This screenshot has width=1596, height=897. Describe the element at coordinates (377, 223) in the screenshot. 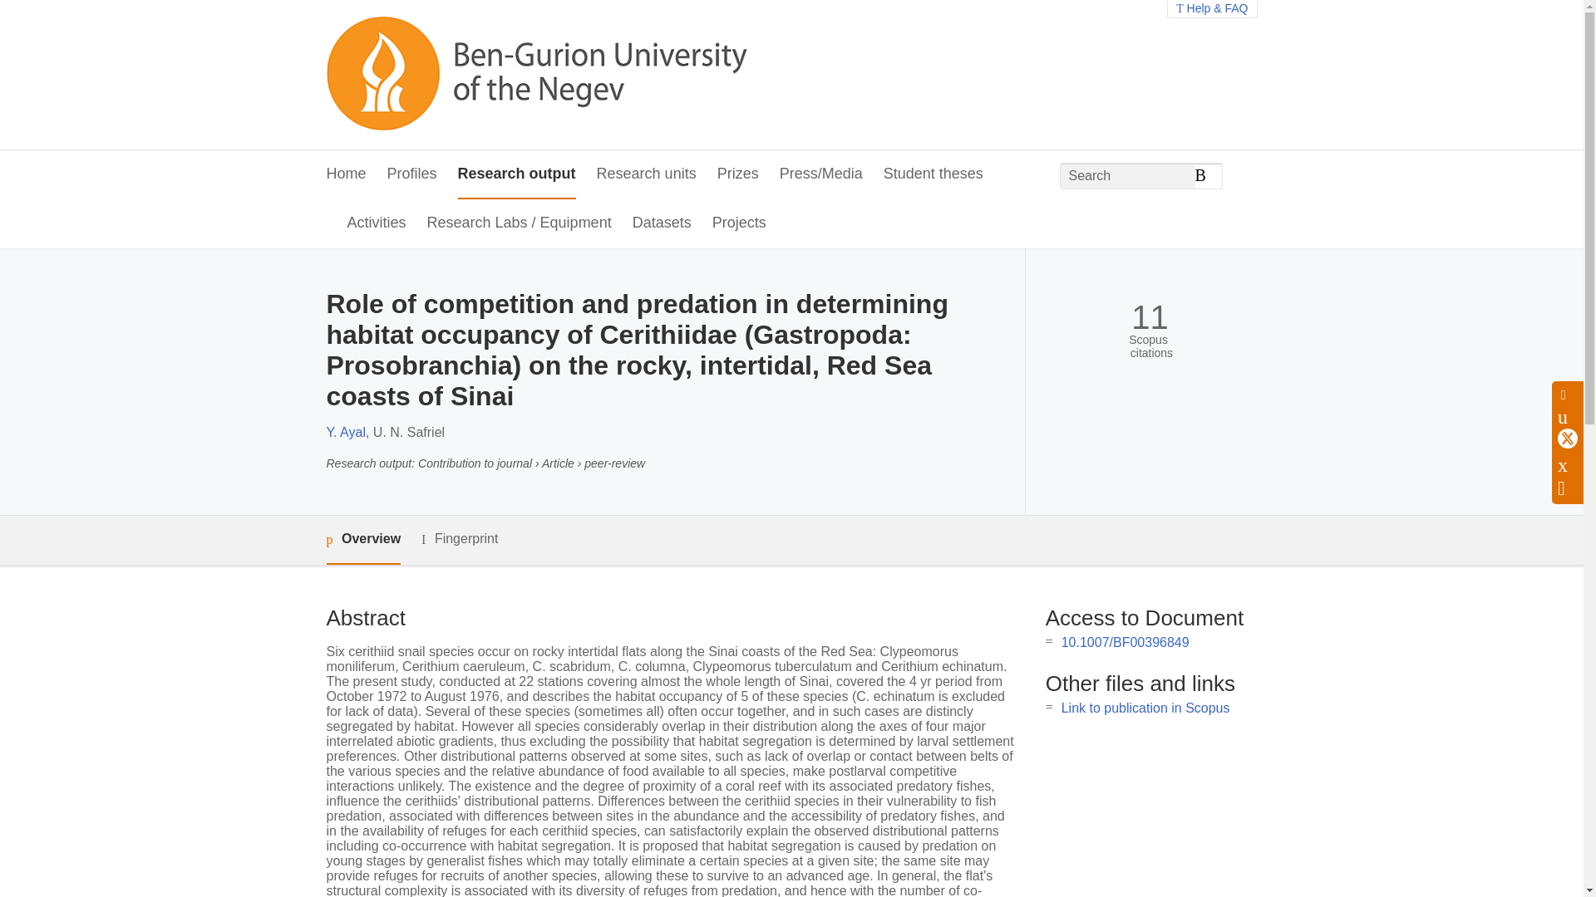

I see `Activities` at that location.